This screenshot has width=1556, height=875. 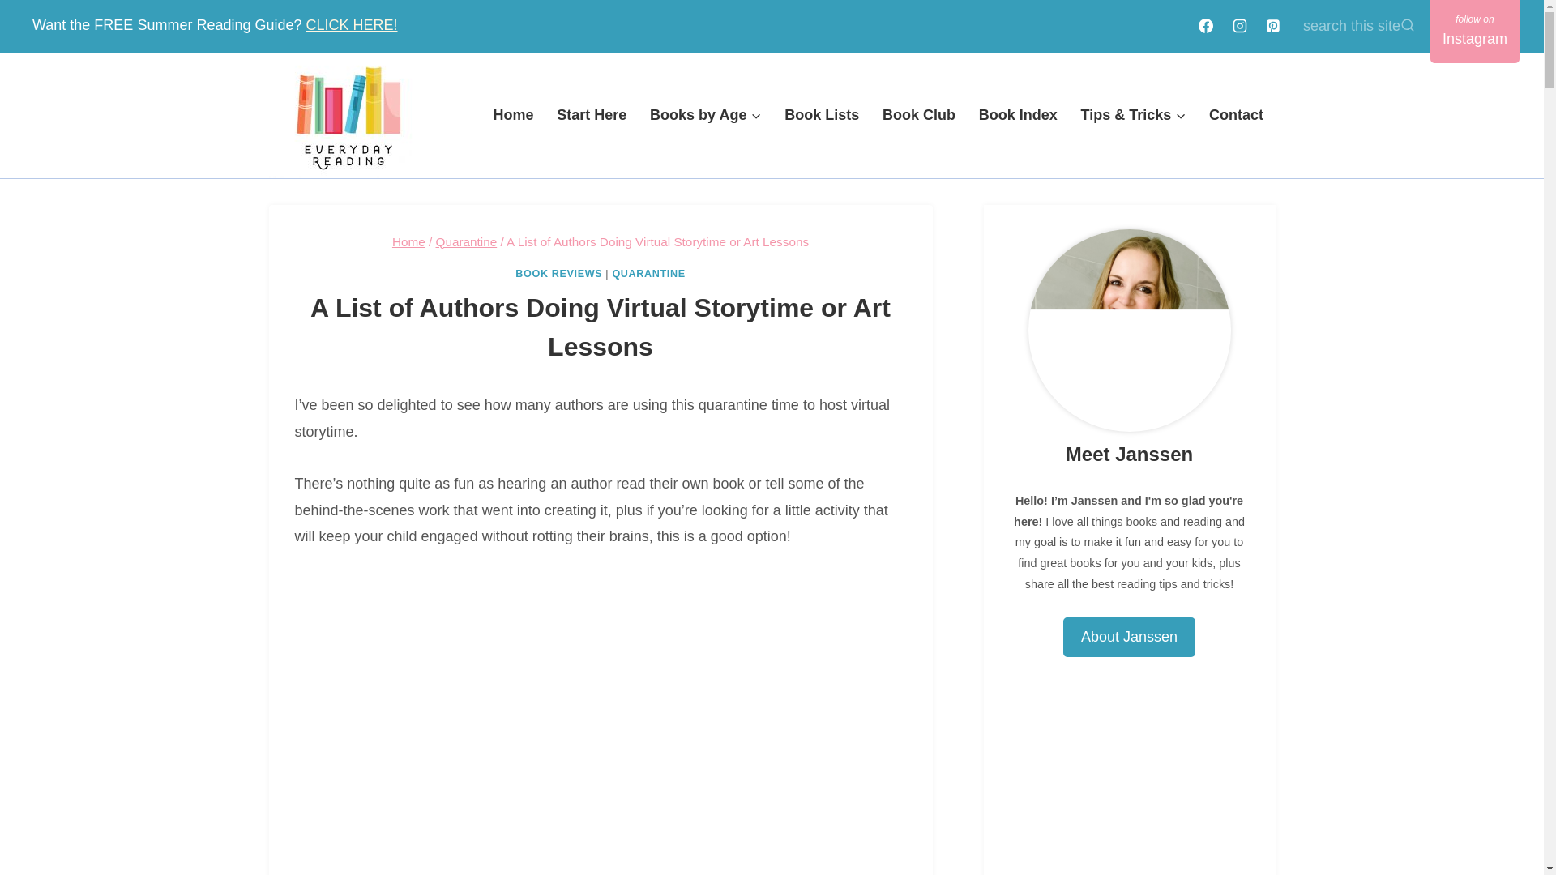 What do you see at coordinates (1237, 114) in the screenshot?
I see `Contact` at bounding box center [1237, 114].